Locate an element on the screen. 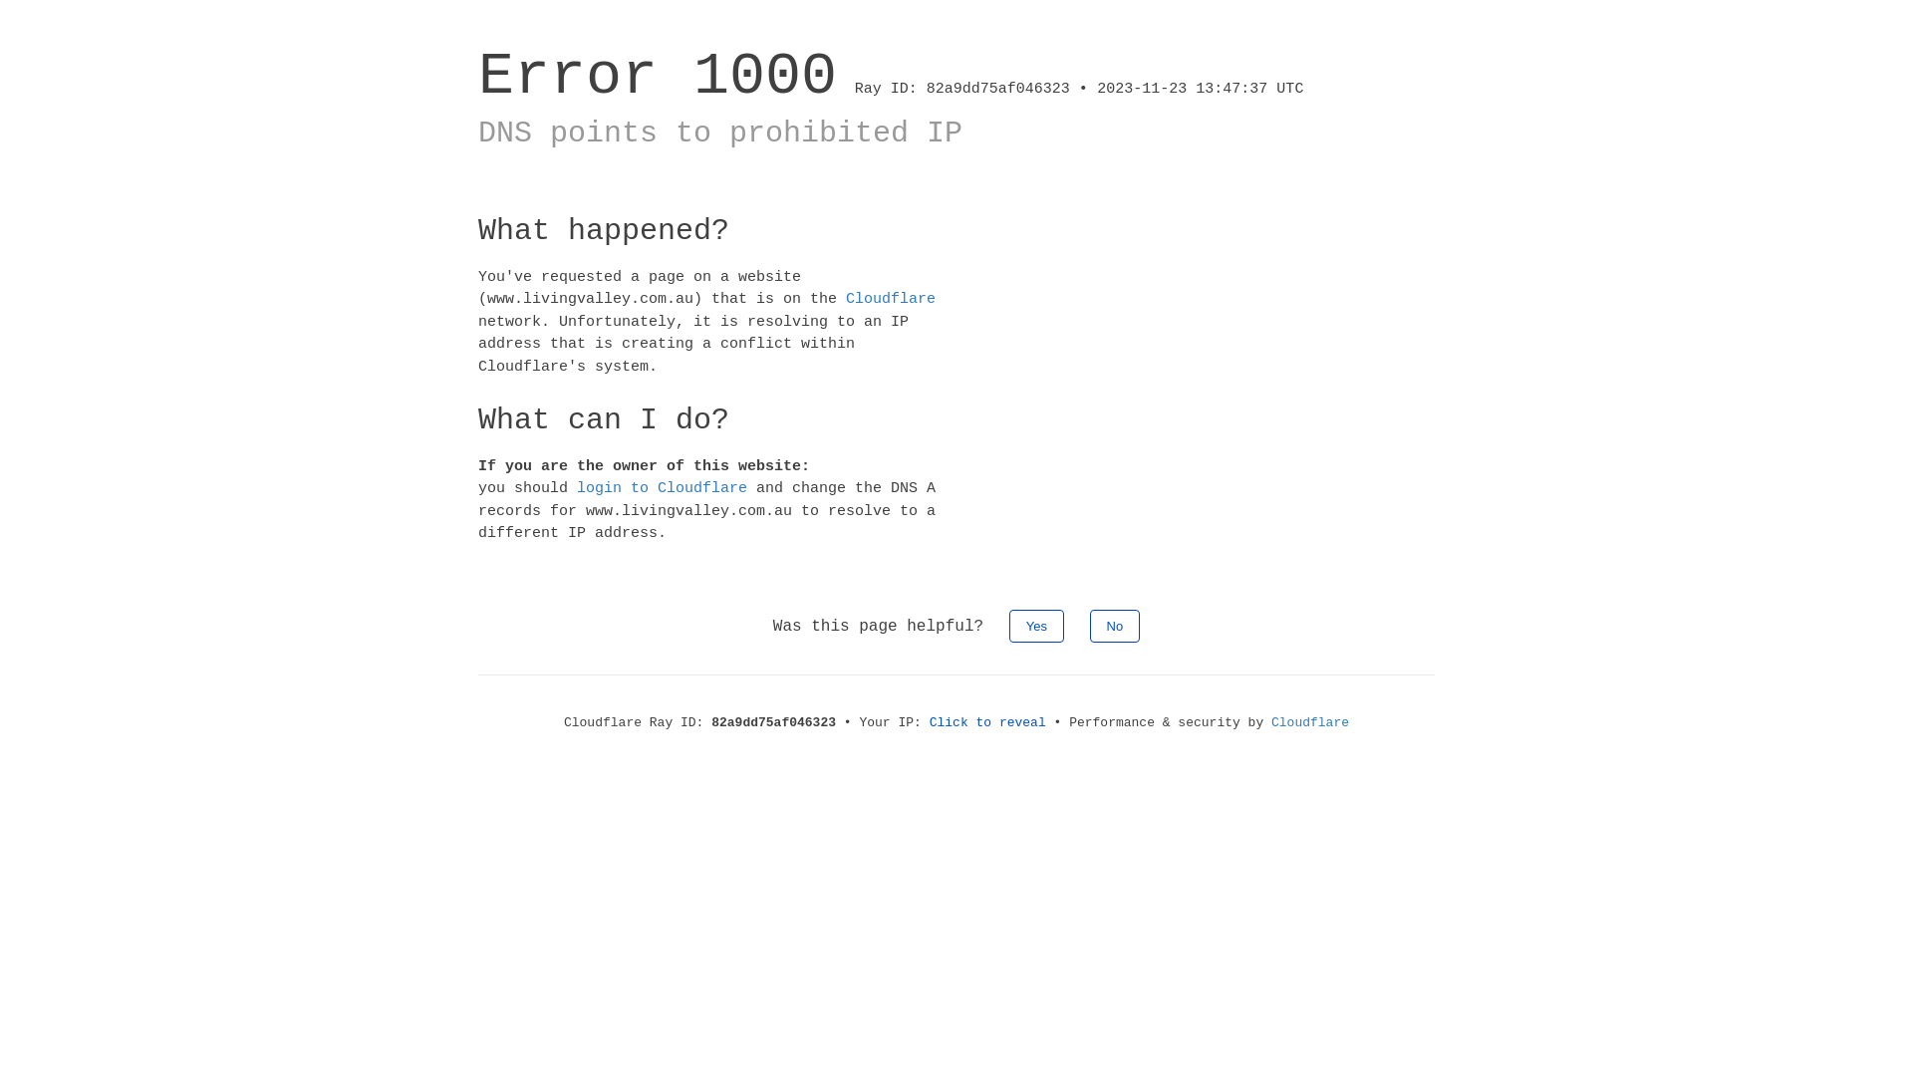 The height and width of the screenshot is (1076, 1913). Click to reveal is located at coordinates (988, 723).